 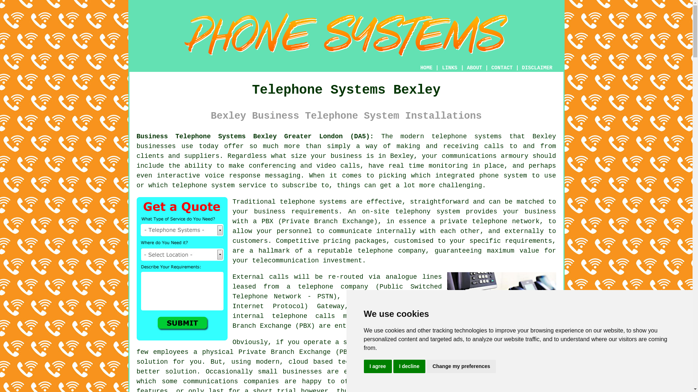 I want to click on Telephone Systems Bexley, so click(x=346, y=34).